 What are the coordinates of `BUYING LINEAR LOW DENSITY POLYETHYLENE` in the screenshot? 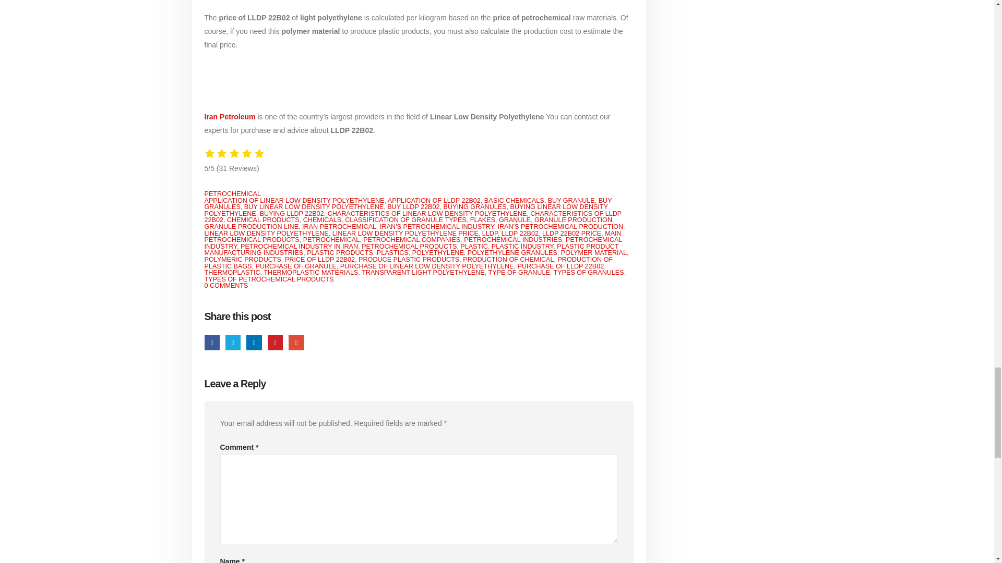 It's located at (406, 210).